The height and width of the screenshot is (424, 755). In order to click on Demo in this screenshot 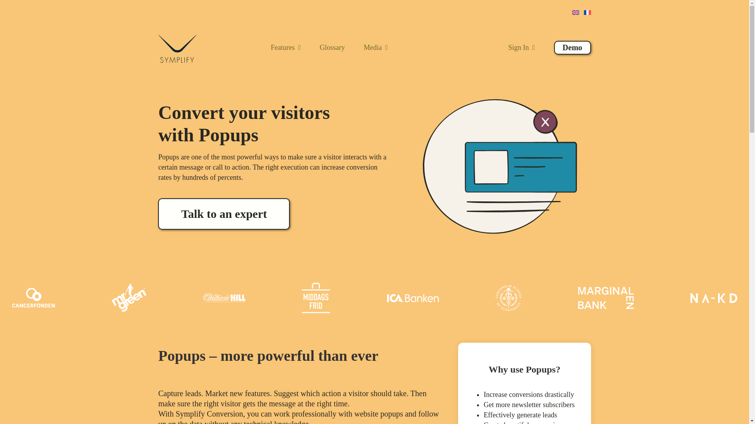, I will do `click(573, 48)`.